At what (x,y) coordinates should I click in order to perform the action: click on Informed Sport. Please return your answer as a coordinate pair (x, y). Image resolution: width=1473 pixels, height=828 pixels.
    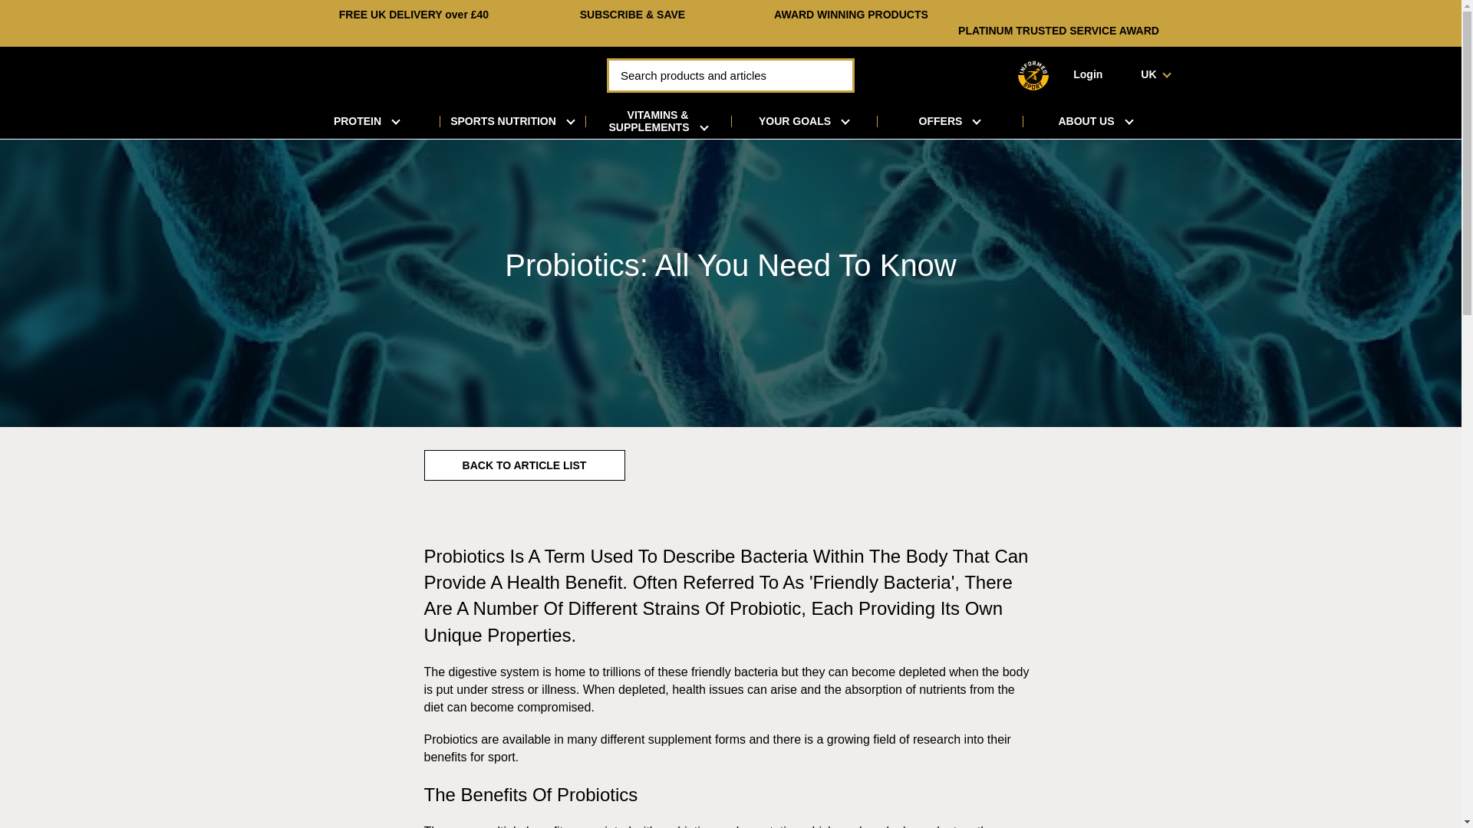
    Looking at the image, I should click on (1033, 74).